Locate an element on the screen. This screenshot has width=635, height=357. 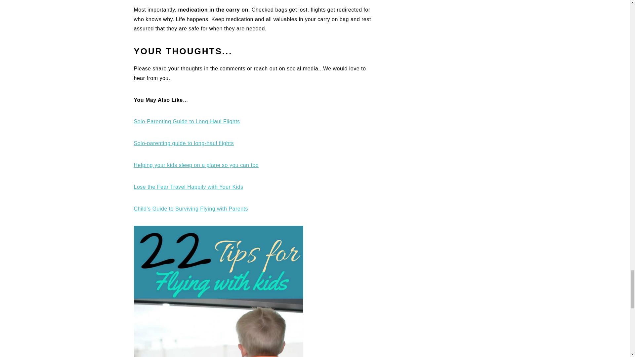
Lose the Fear Travel Happily with Your Kids is located at coordinates (188, 187).